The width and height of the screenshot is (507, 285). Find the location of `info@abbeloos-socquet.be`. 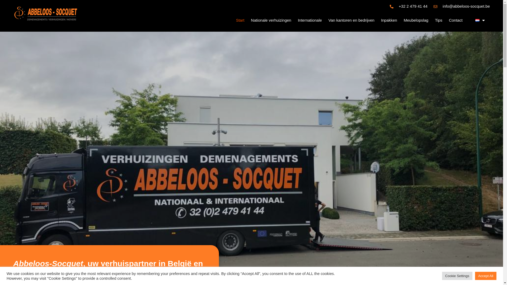

info@abbeloos-socquet.be is located at coordinates (190, 165).